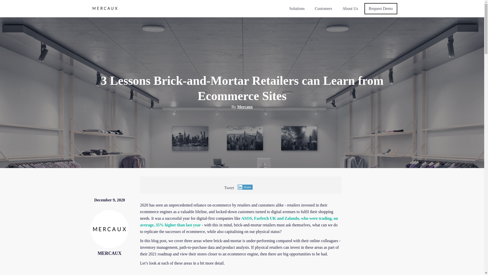 The height and width of the screenshot is (275, 488). What do you see at coordinates (324, 9) in the screenshot?
I see `Customers` at bounding box center [324, 9].